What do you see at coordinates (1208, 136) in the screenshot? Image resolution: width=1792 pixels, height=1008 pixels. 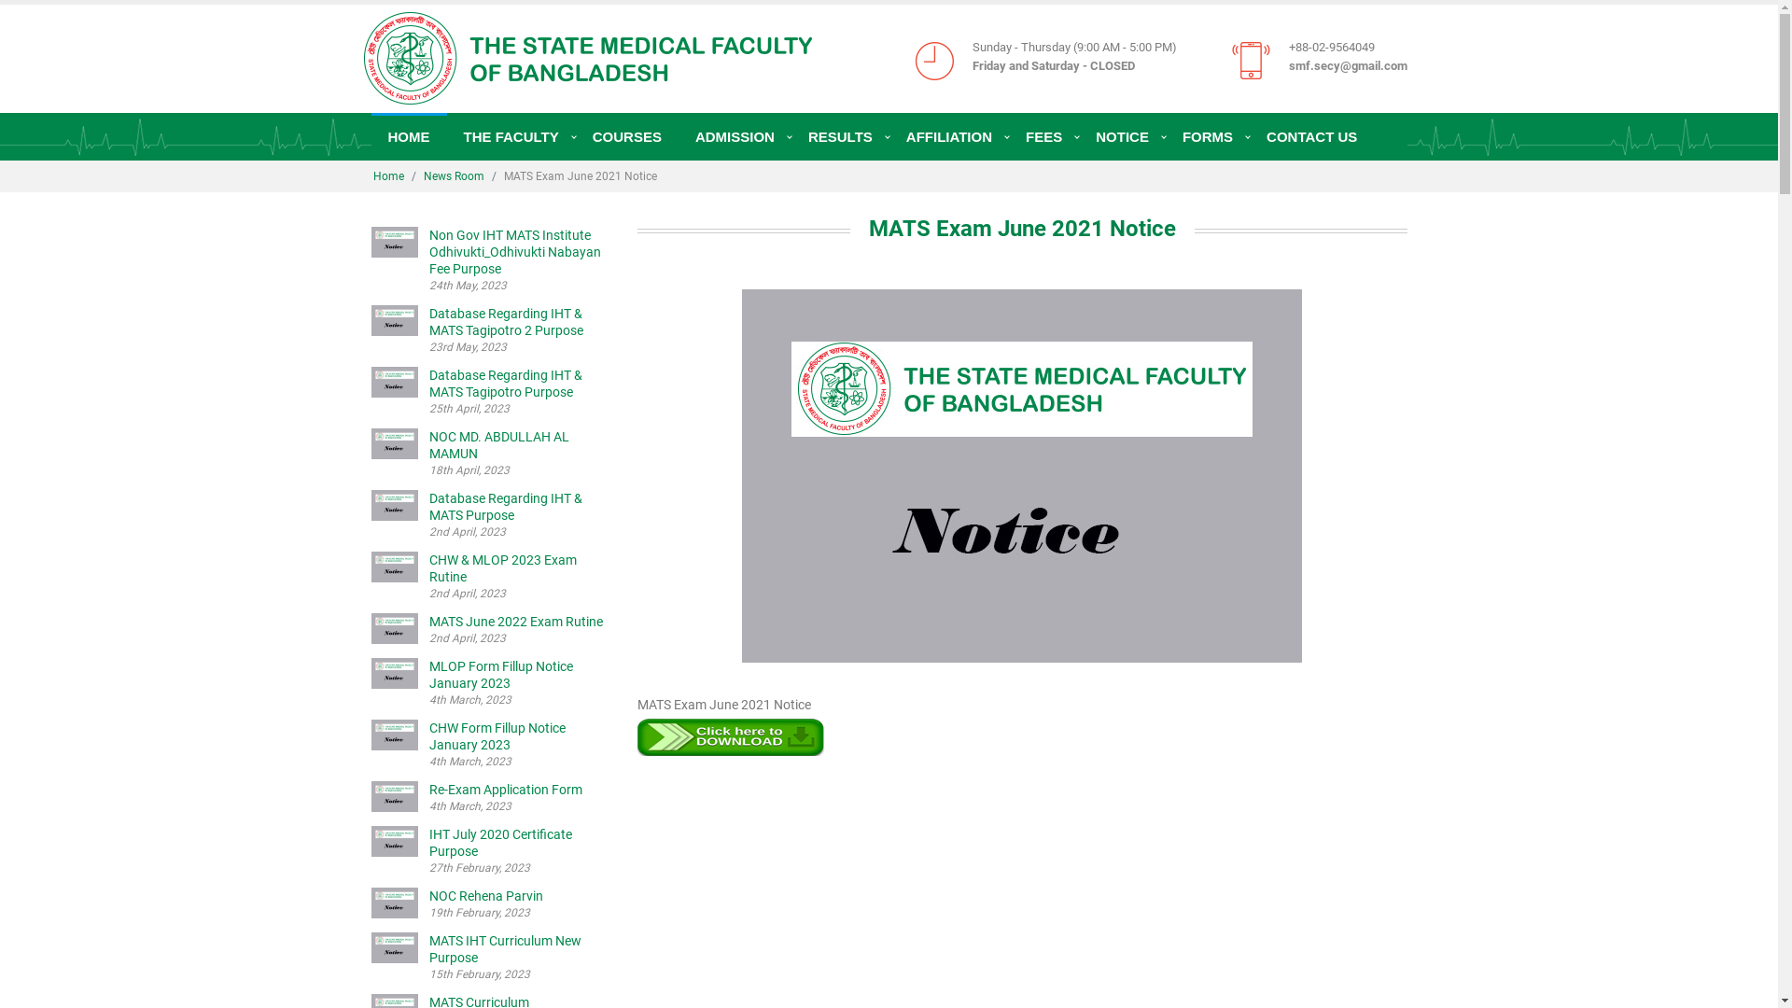 I see `FORMS` at bounding box center [1208, 136].